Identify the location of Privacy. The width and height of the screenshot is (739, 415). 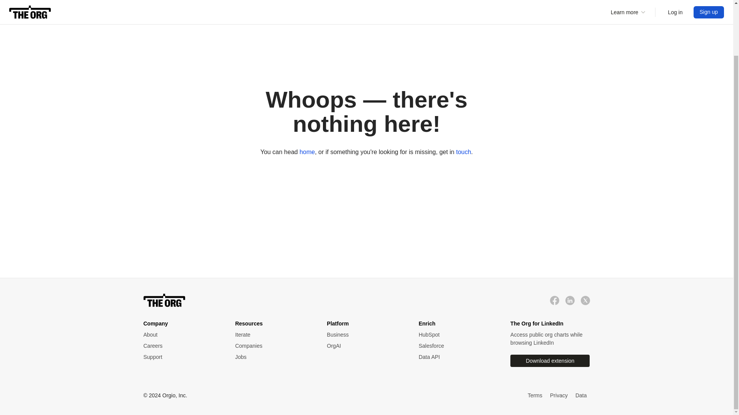
(558, 396).